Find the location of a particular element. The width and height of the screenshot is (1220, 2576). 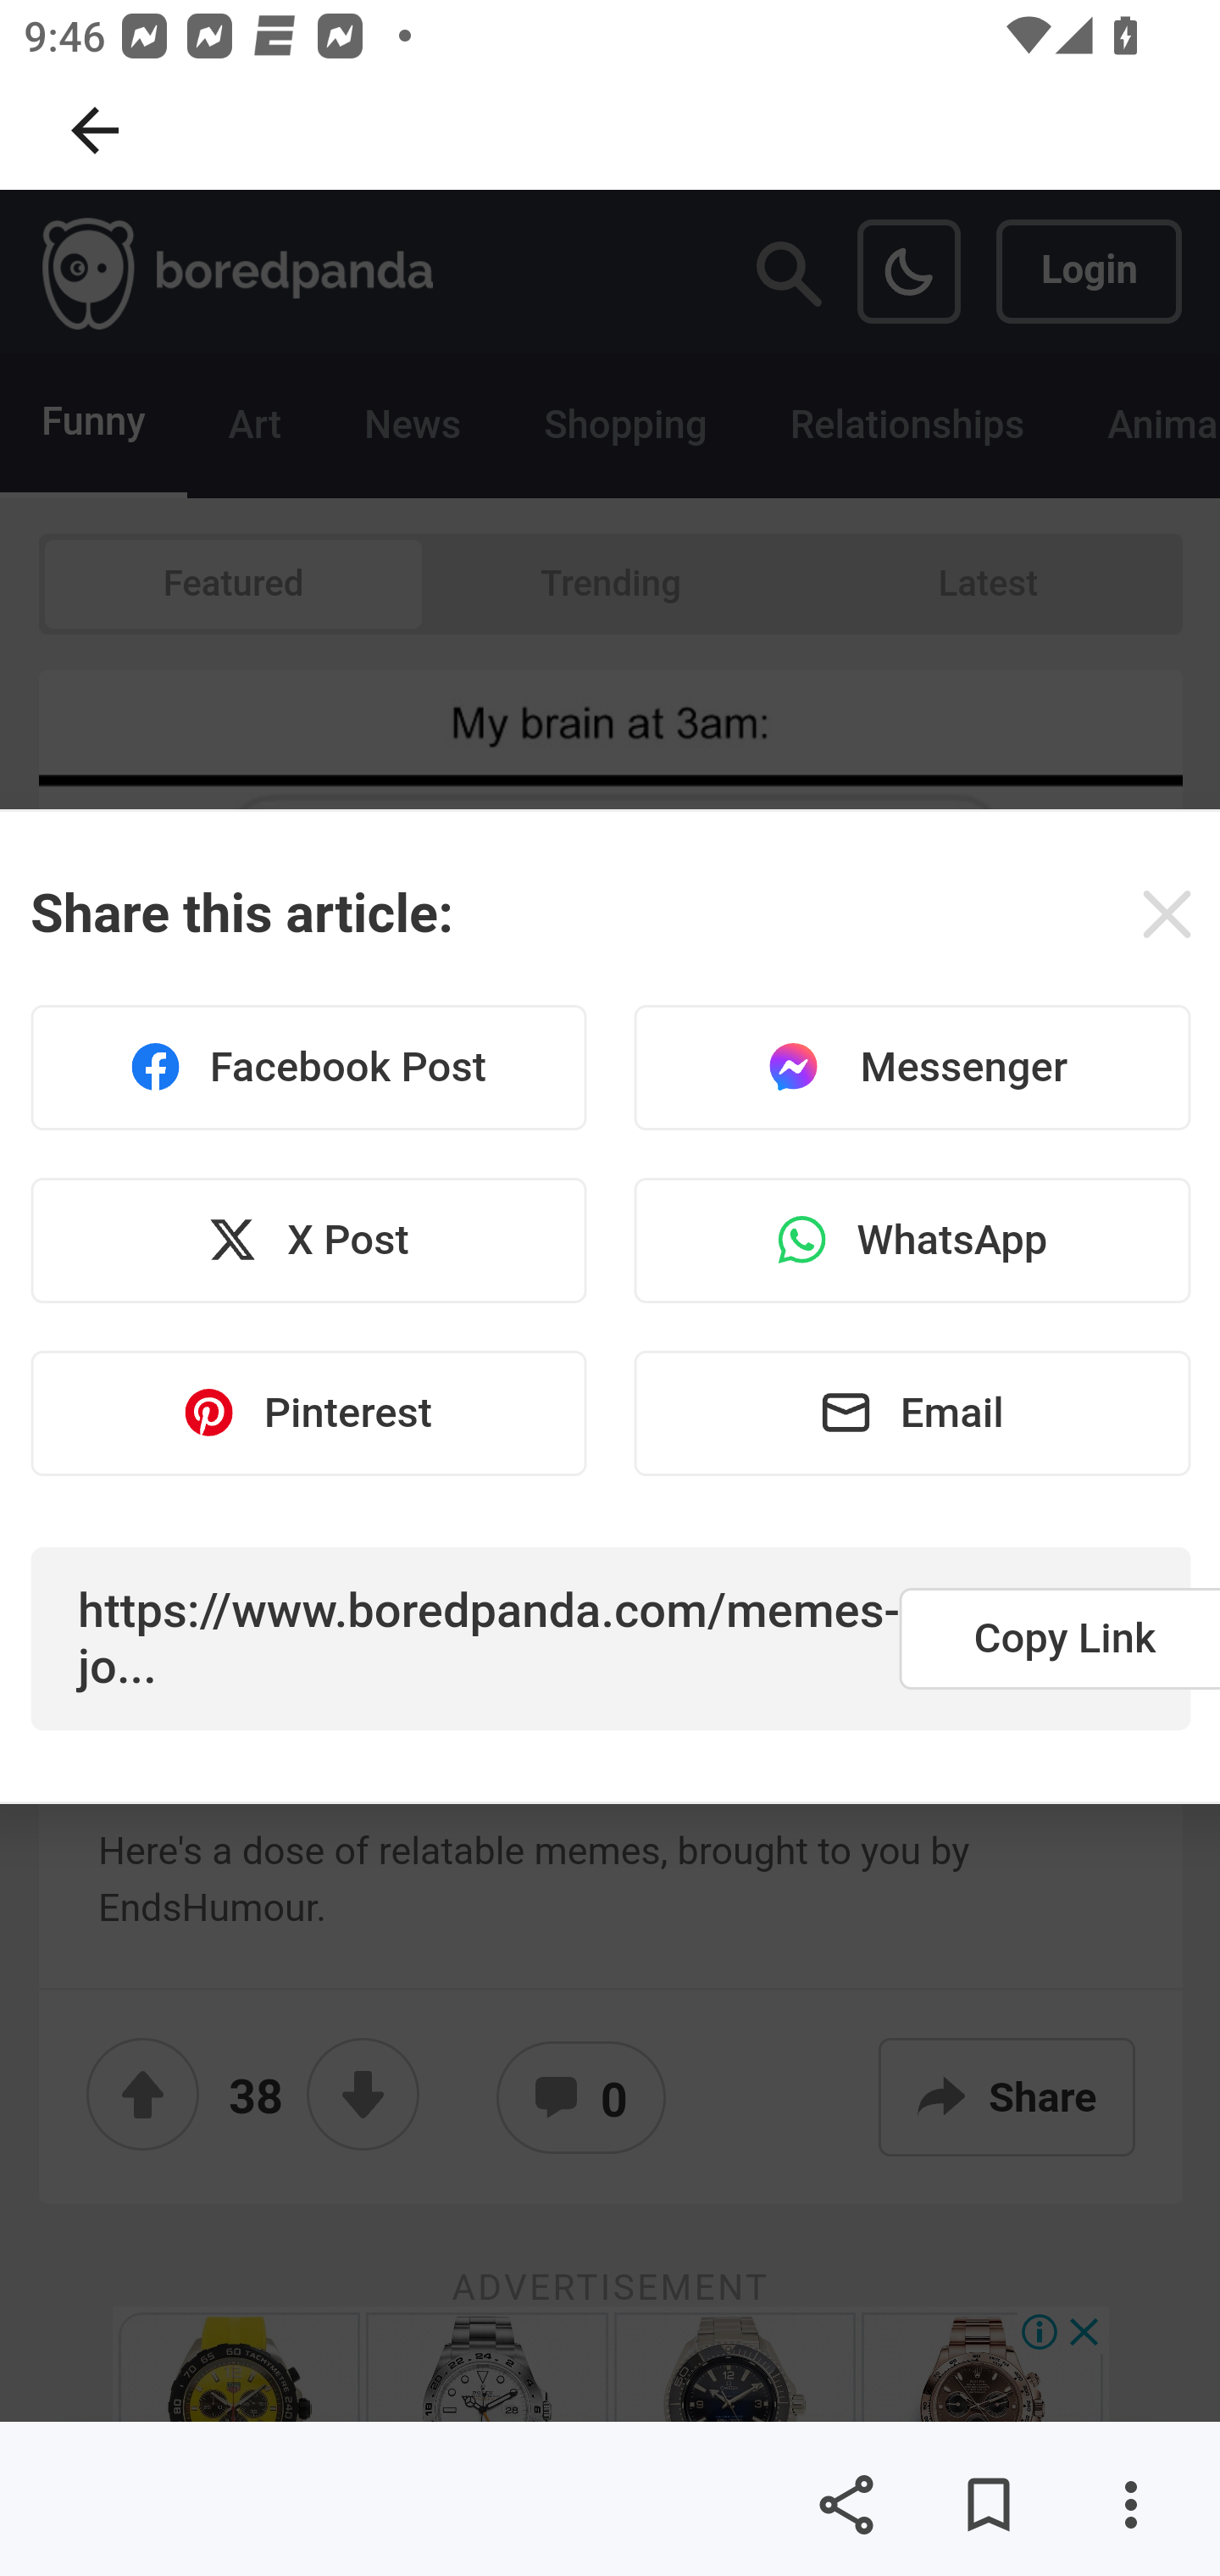

Share is located at coordinates (846, 2505).